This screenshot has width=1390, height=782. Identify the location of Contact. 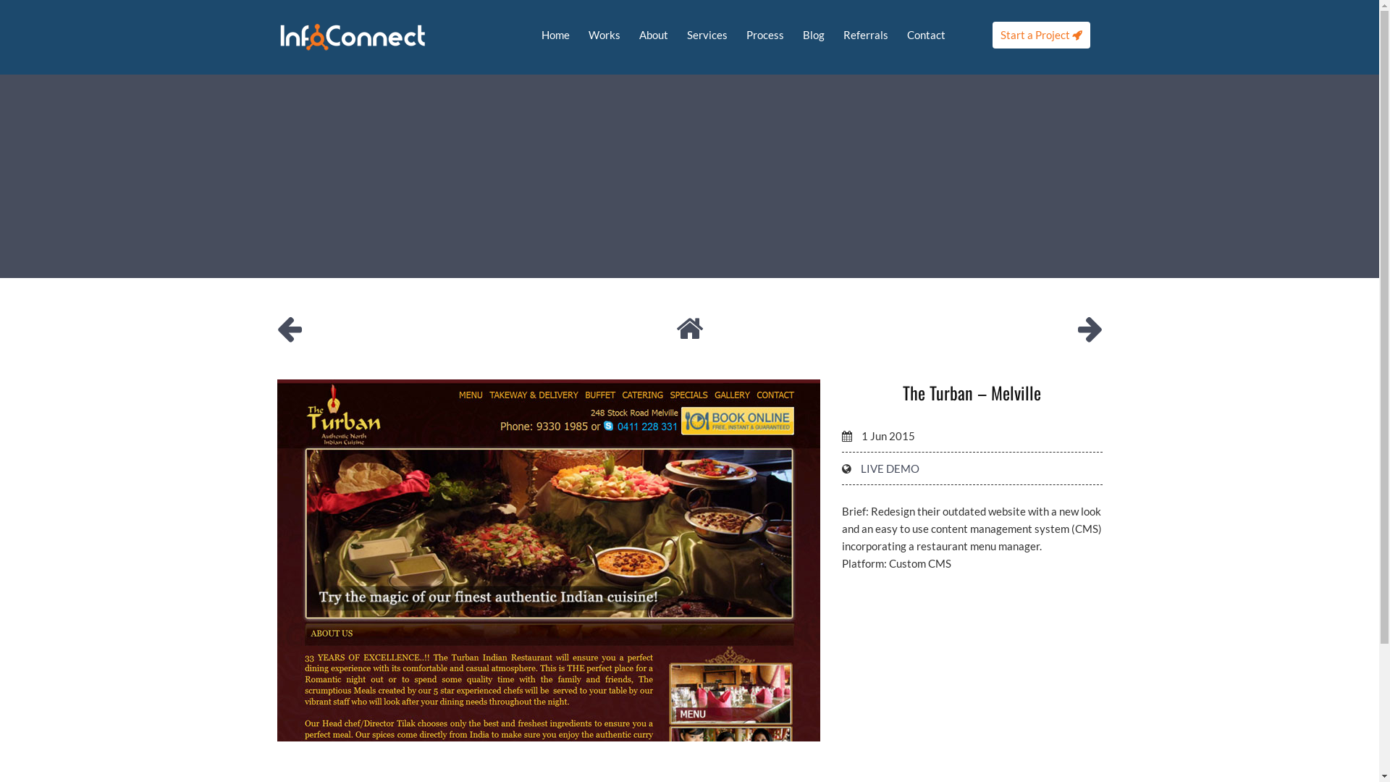
(927, 35).